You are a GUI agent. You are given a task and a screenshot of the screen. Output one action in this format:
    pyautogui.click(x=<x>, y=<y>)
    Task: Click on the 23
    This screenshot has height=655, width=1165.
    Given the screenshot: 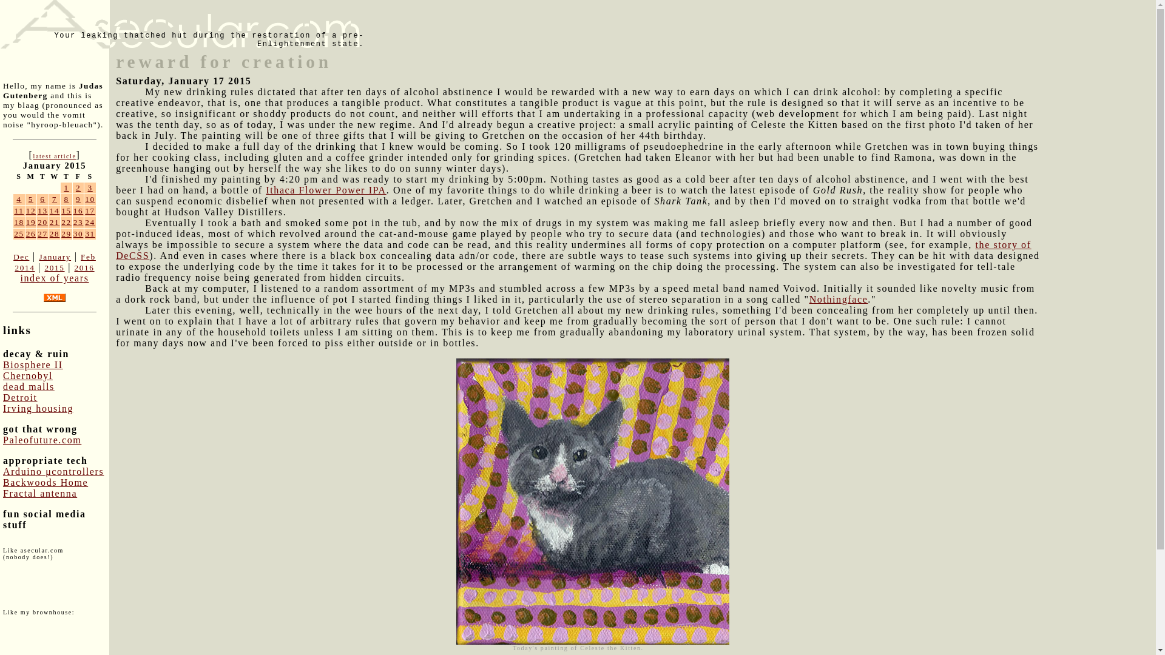 What is the action you would take?
    pyautogui.click(x=78, y=222)
    